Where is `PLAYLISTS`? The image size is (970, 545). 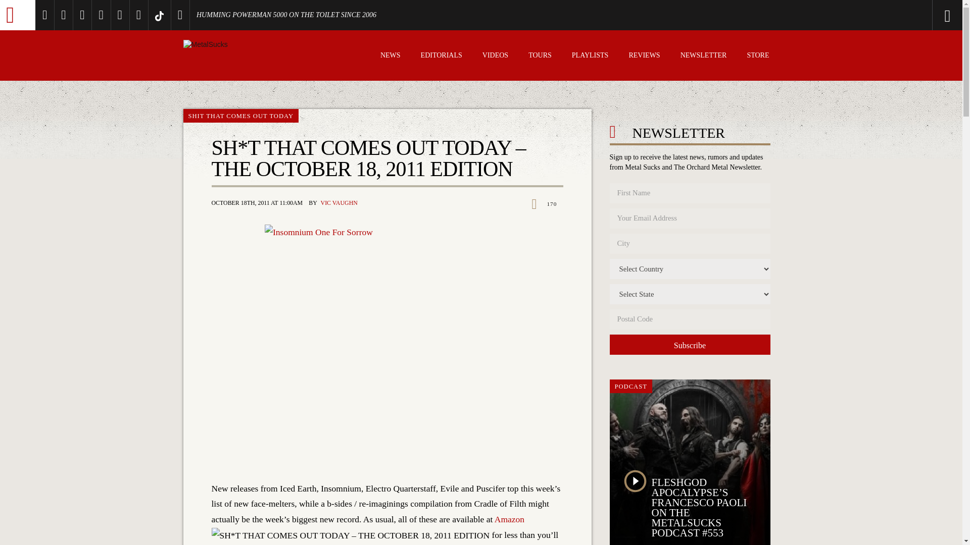 PLAYLISTS is located at coordinates (590, 57).